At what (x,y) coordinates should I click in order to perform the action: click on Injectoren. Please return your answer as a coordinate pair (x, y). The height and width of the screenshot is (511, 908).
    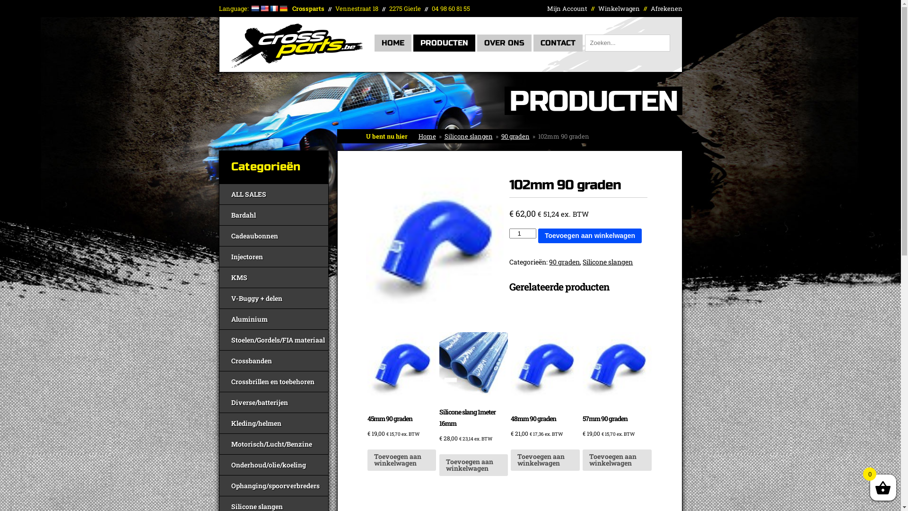
    Looking at the image, I should click on (274, 256).